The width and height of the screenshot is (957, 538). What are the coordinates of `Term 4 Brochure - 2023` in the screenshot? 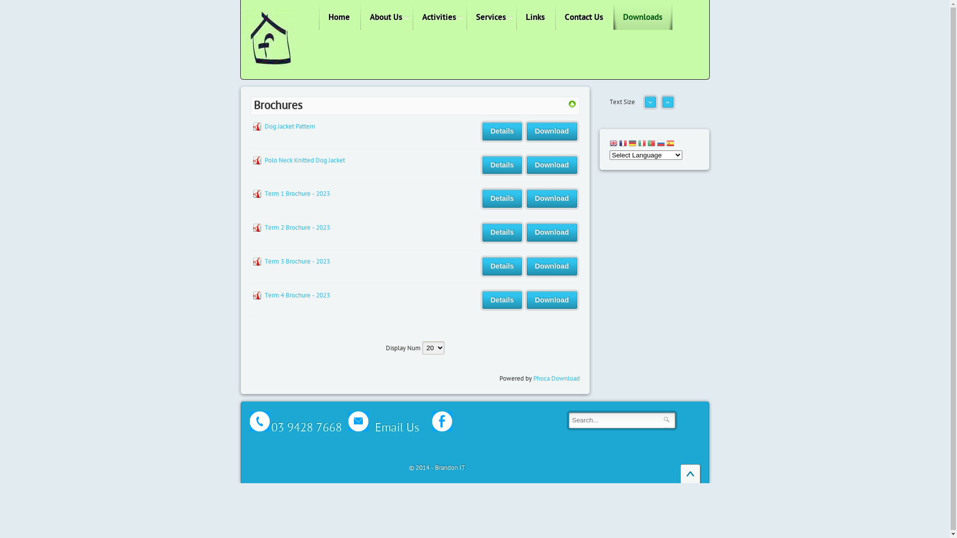 It's located at (297, 295).